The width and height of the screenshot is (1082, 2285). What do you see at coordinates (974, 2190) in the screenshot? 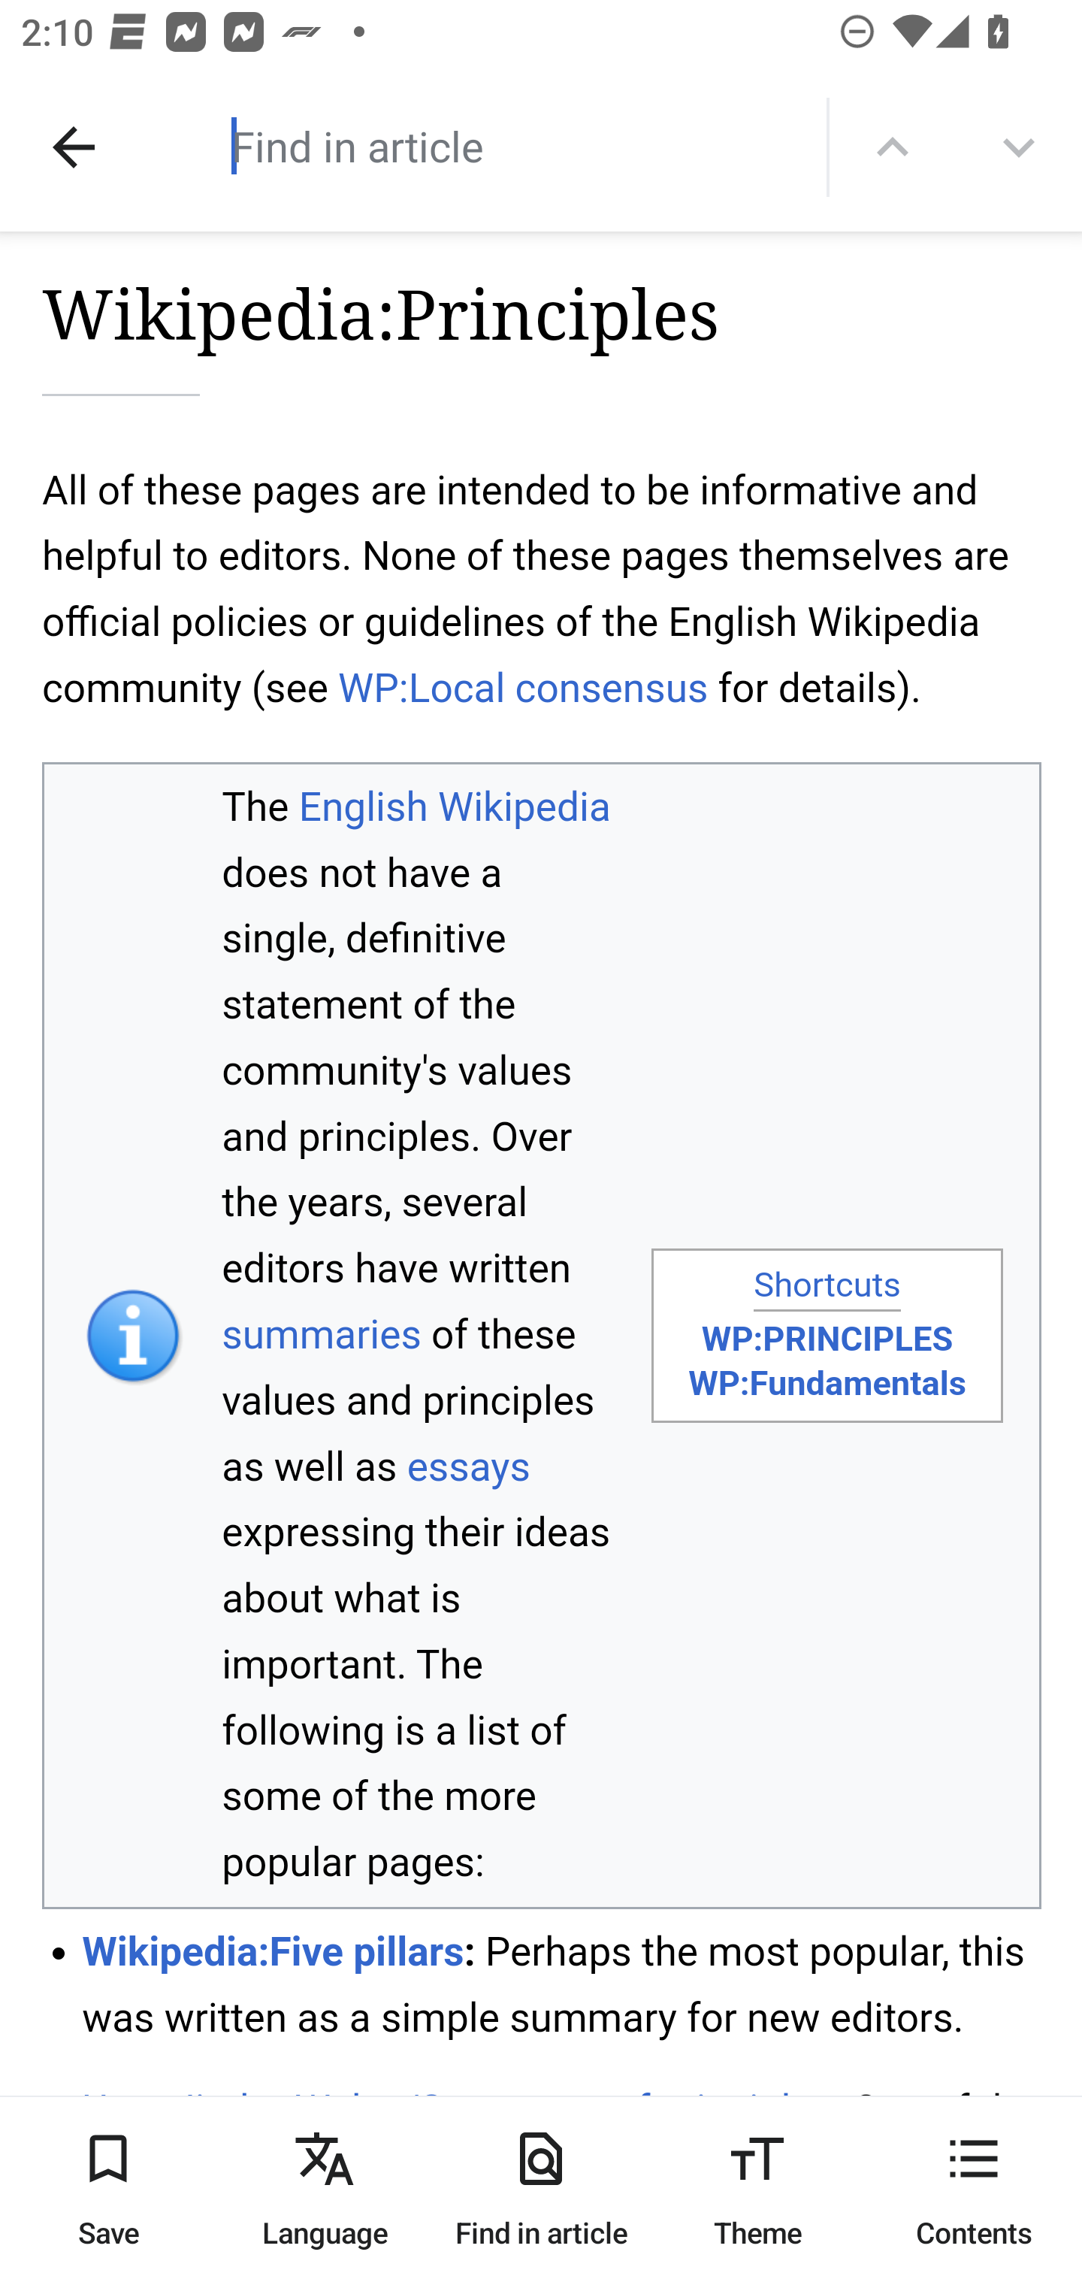
I see `Contents` at bounding box center [974, 2190].